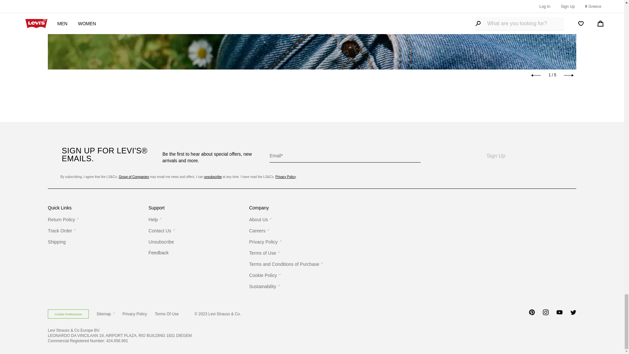 The image size is (629, 354). What do you see at coordinates (518, 315) in the screenshot?
I see `TikTok` at bounding box center [518, 315].